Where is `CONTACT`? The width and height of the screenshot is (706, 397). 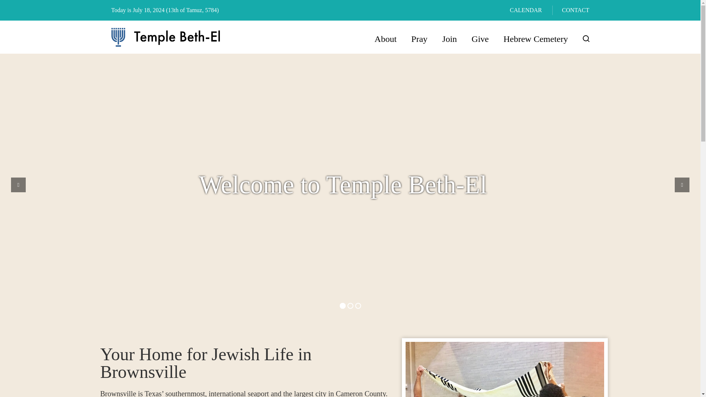
CONTACT is located at coordinates (575, 10).